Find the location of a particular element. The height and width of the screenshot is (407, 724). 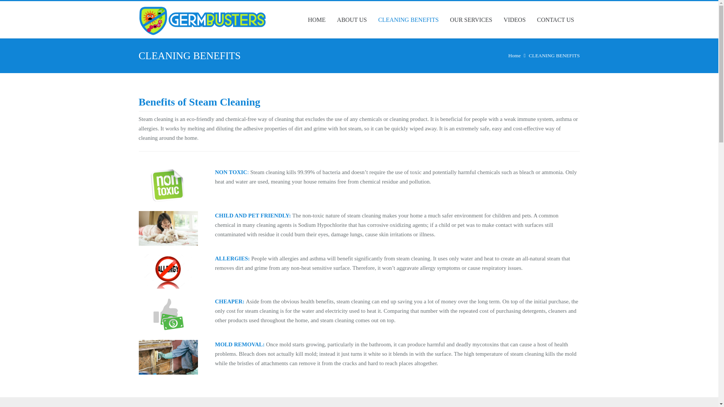

ABOUT US is located at coordinates (352, 20).